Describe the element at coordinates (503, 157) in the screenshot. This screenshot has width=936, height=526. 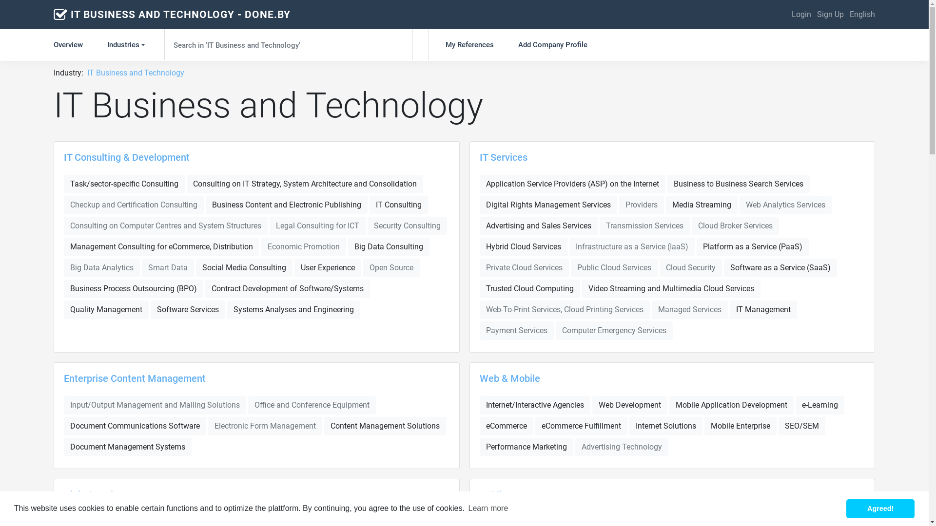
I see `IT Services` at that location.